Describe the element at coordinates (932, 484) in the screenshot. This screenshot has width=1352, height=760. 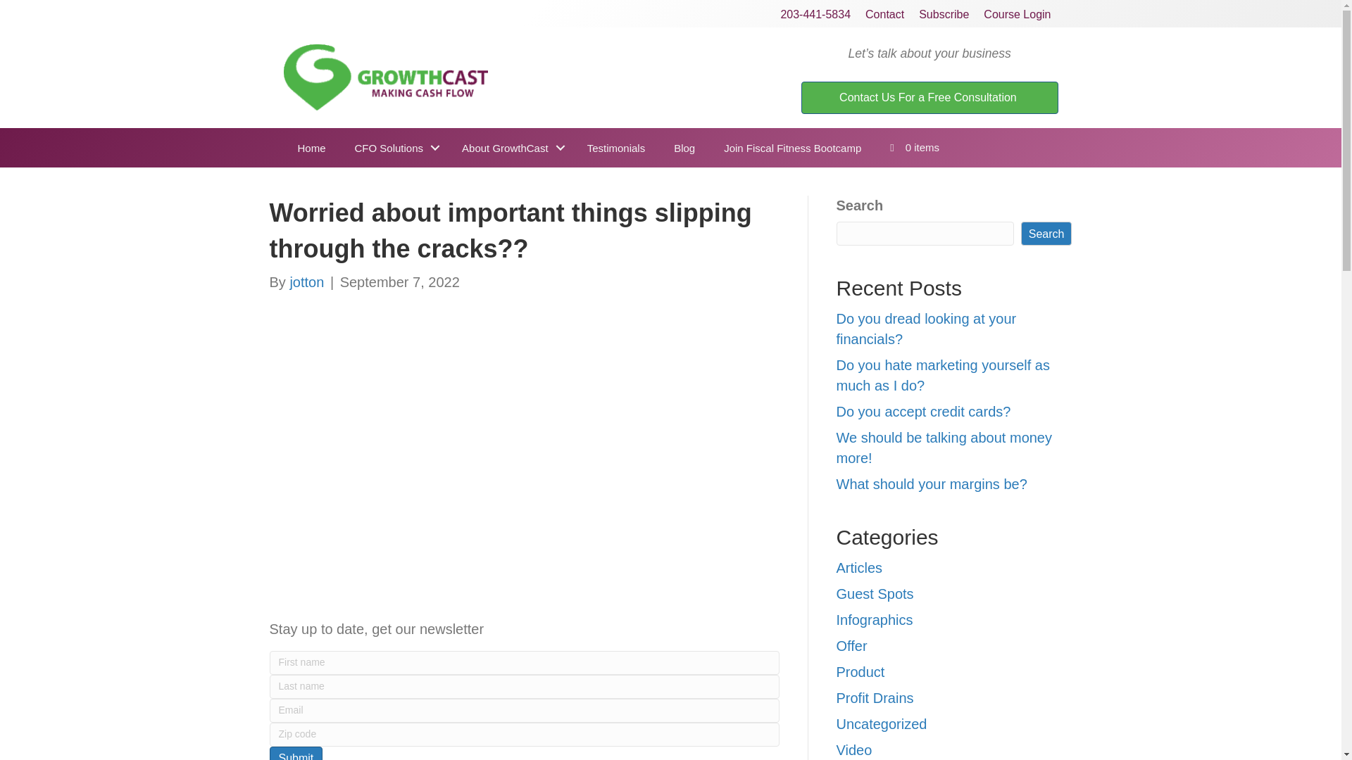
I see `What should your margins be?` at that location.